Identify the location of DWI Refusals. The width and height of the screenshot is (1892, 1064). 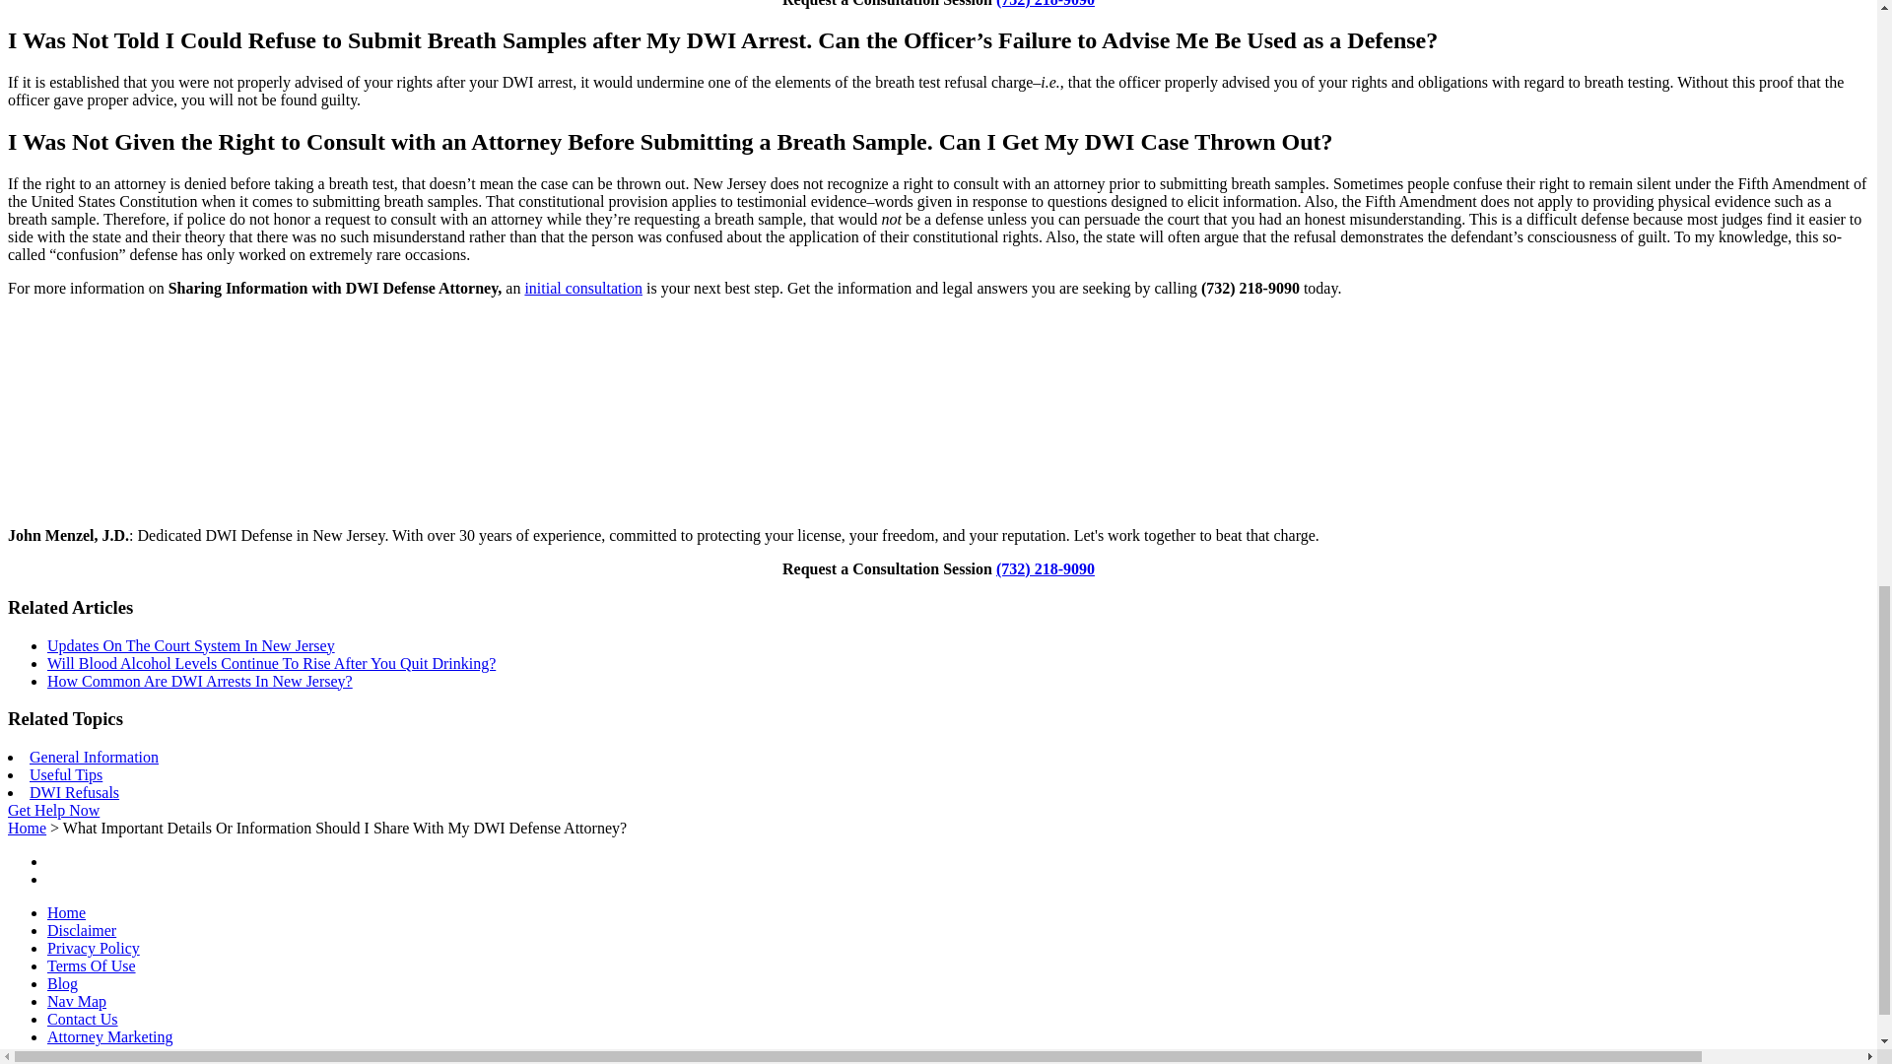
(74, 792).